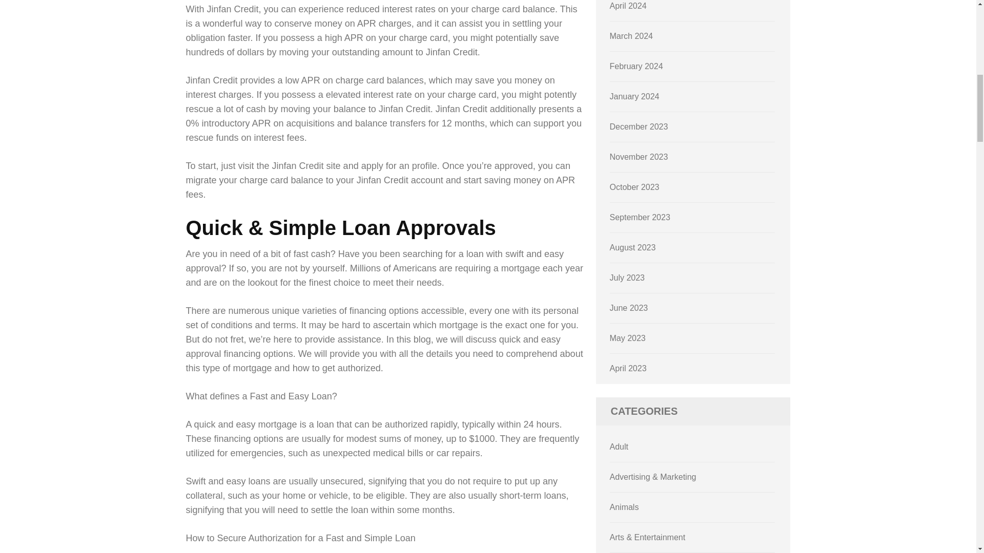 The image size is (984, 553). What do you see at coordinates (639, 126) in the screenshot?
I see `December 2023` at bounding box center [639, 126].